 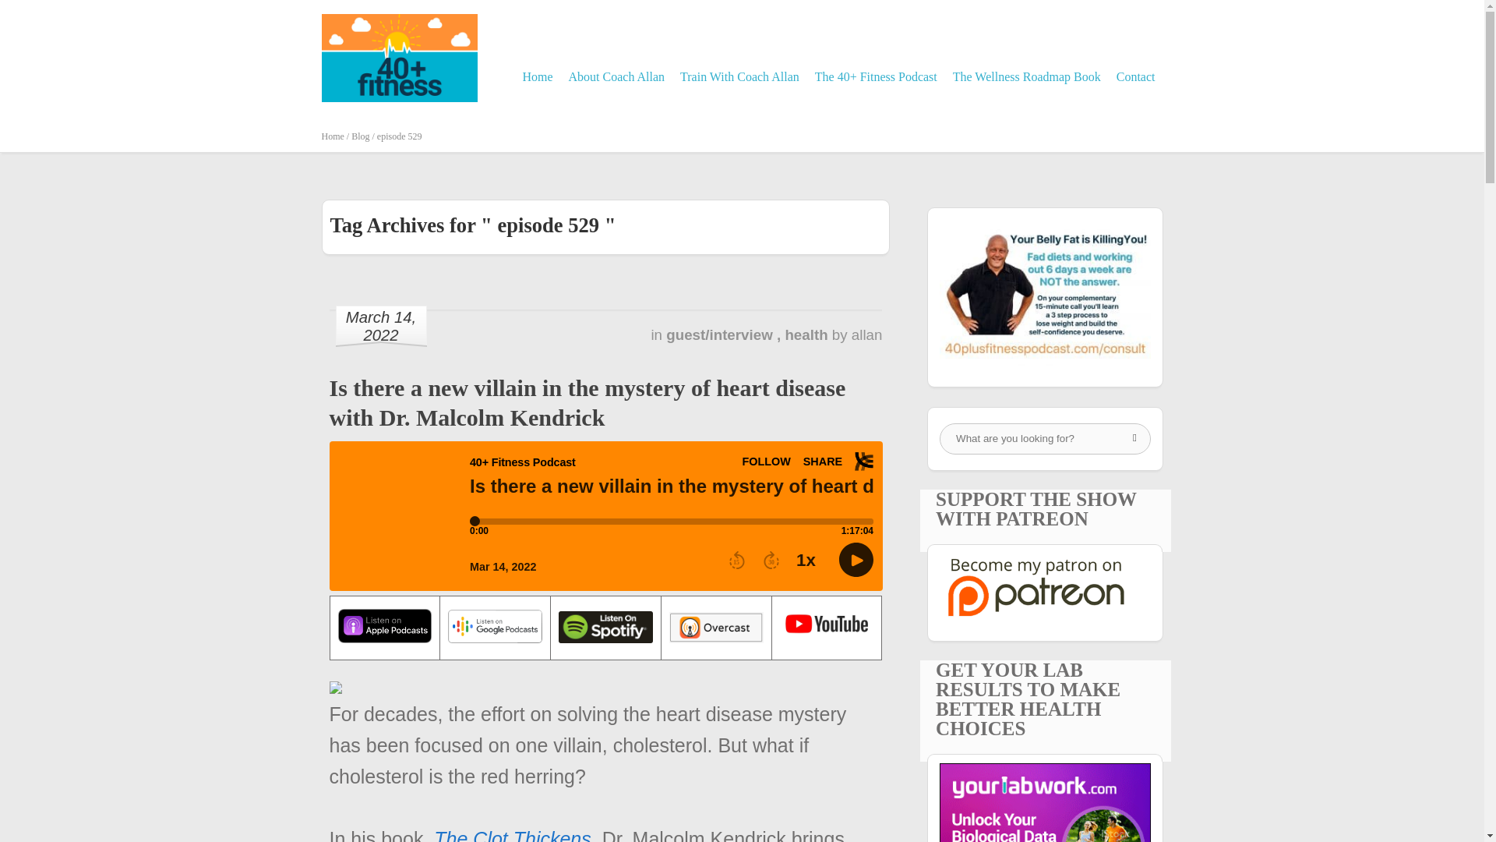 What do you see at coordinates (866, 334) in the screenshot?
I see `allan` at bounding box center [866, 334].